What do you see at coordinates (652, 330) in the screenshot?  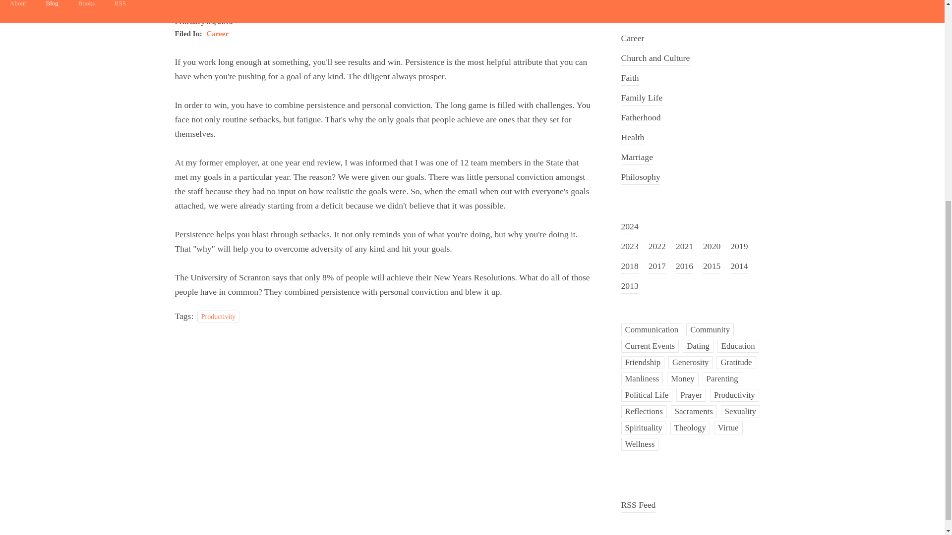 I see `Communication` at bounding box center [652, 330].